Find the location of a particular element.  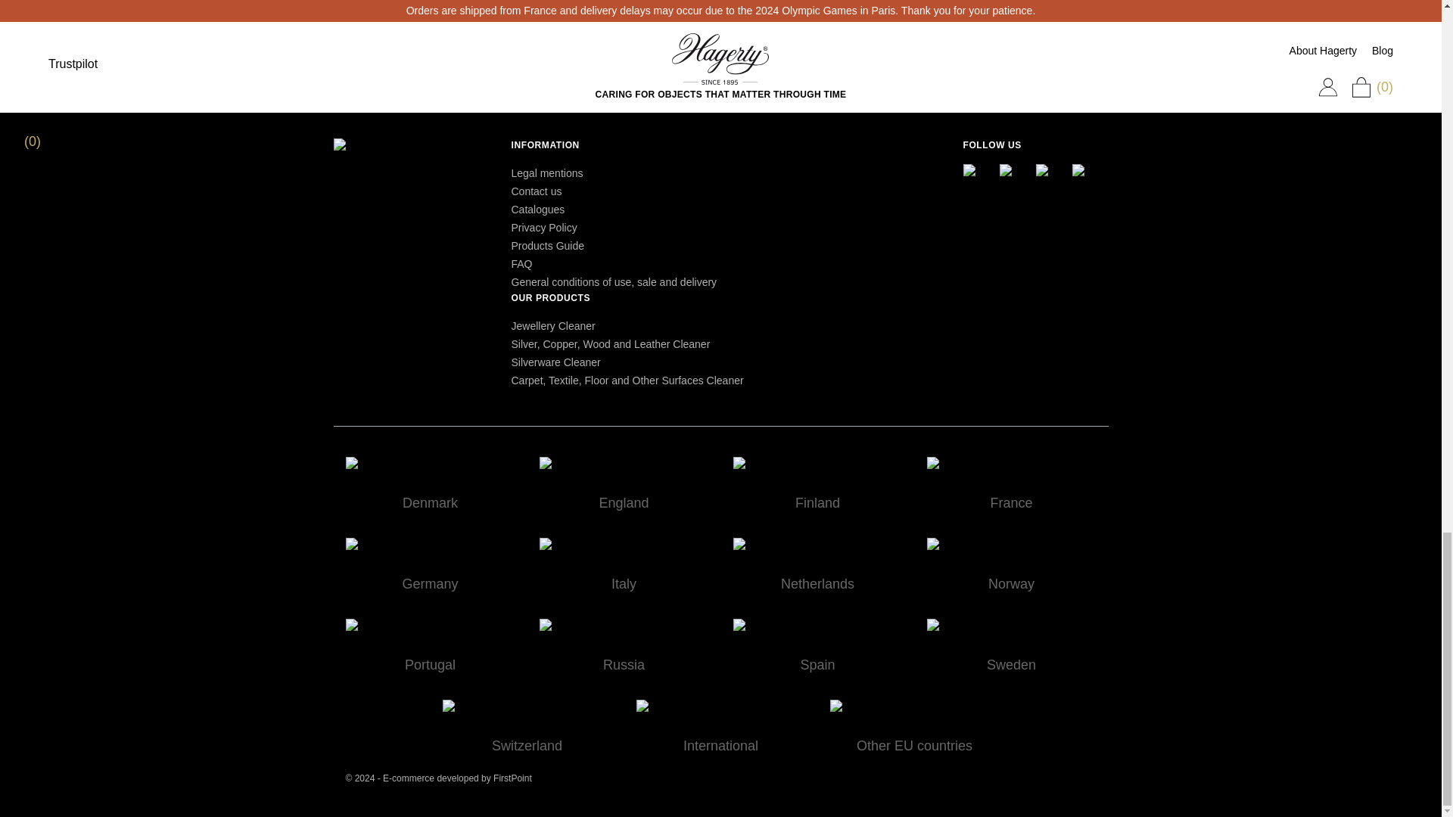

Trustpilot is located at coordinates (357, 68).